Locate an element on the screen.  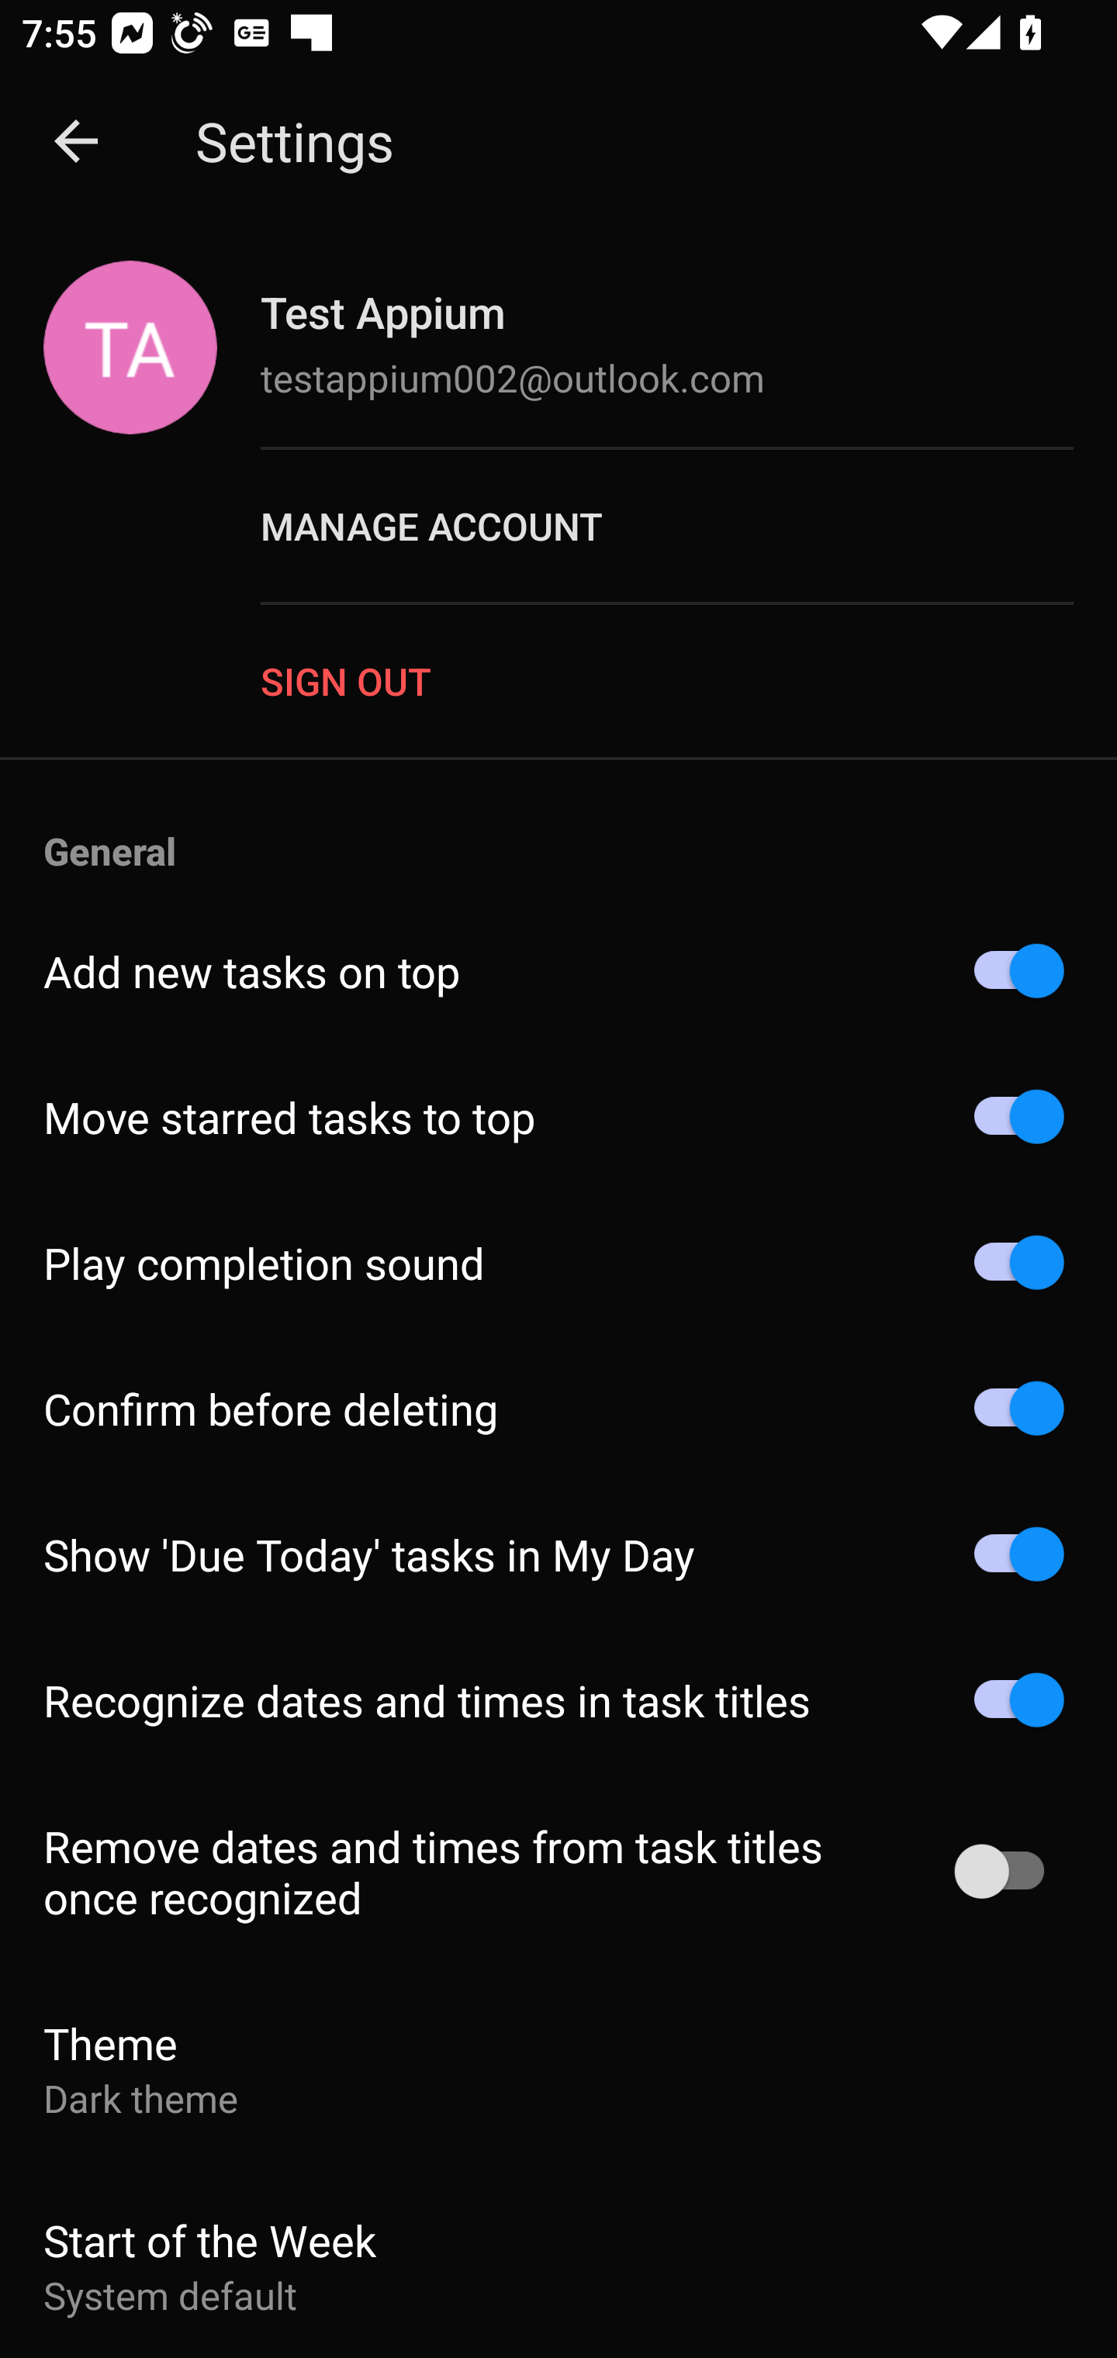
MANAGE ACCOUNT is located at coordinates (689, 526).